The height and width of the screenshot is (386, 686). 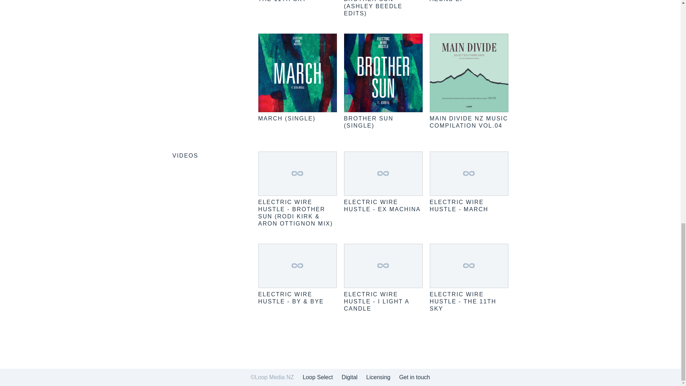 What do you see at coordinates (295, 213) in the screenshot?
I see `View original` at bounding box center [295, 213].